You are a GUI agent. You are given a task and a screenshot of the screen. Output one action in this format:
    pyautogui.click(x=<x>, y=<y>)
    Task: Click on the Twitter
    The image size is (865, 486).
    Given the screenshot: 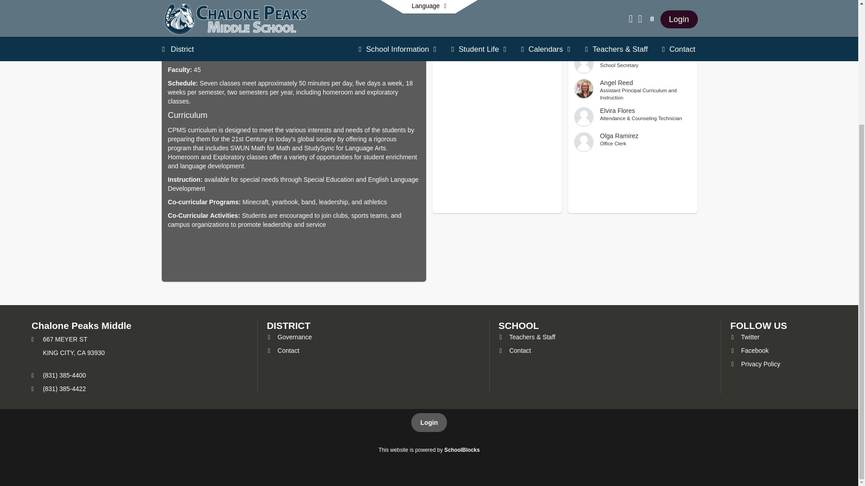 What is the action you would take?
    pyautogui.click(x=633, y=116)
    